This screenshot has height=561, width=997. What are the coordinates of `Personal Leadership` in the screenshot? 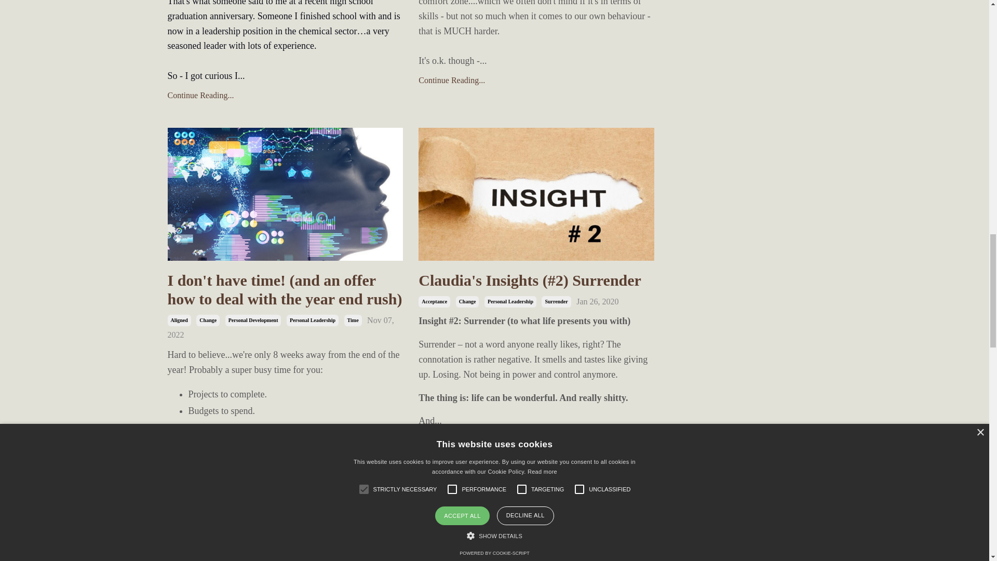 It's located at (313, 320).